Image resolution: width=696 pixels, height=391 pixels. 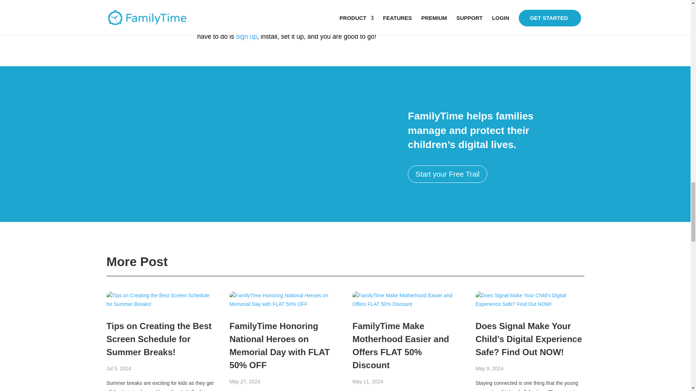 I want to click on Start your Free Trail, so click(x=447, y=174).